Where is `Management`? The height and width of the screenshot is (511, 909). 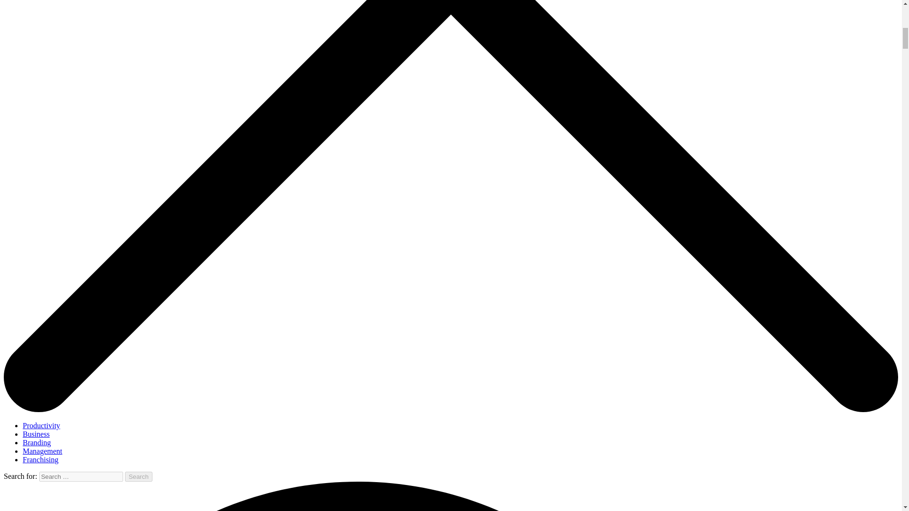 Management is located at coordinates (43, 451).